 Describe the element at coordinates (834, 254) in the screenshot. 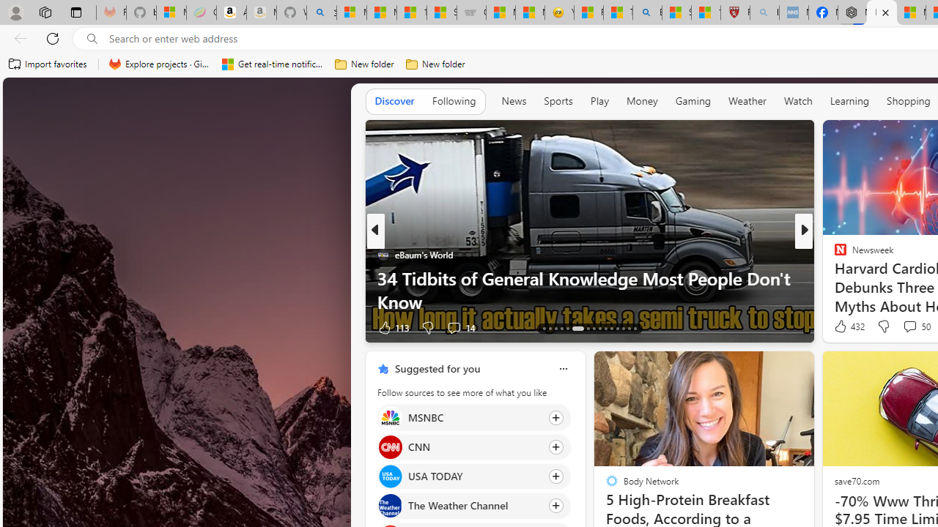

I see `INSIDER` at that location.